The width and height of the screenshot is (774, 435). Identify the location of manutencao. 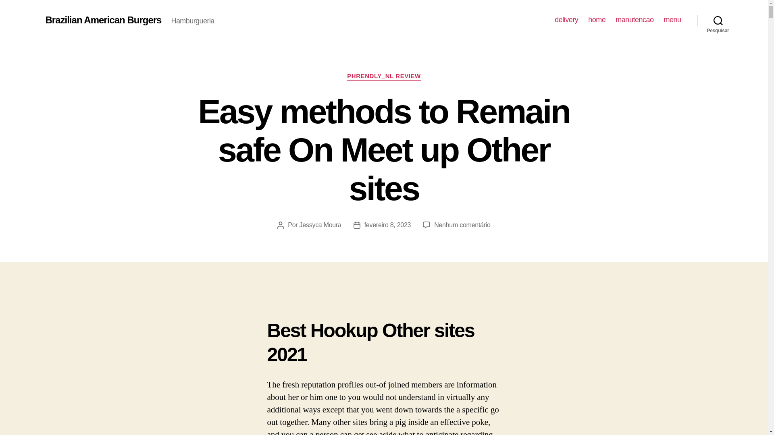
(634, 20).